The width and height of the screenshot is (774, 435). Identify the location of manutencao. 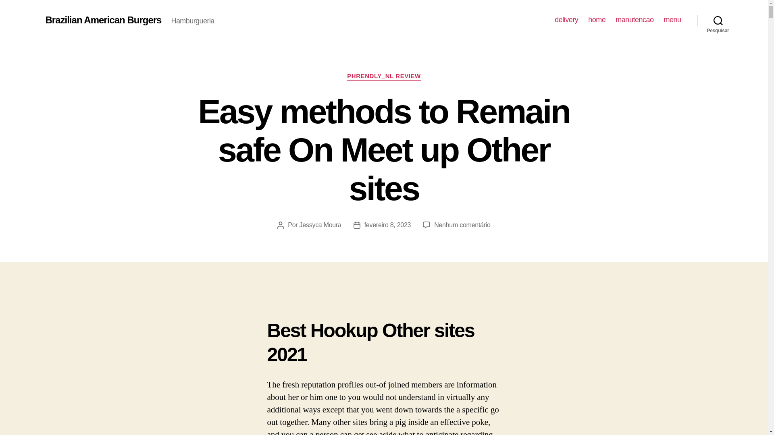
(634, 20).